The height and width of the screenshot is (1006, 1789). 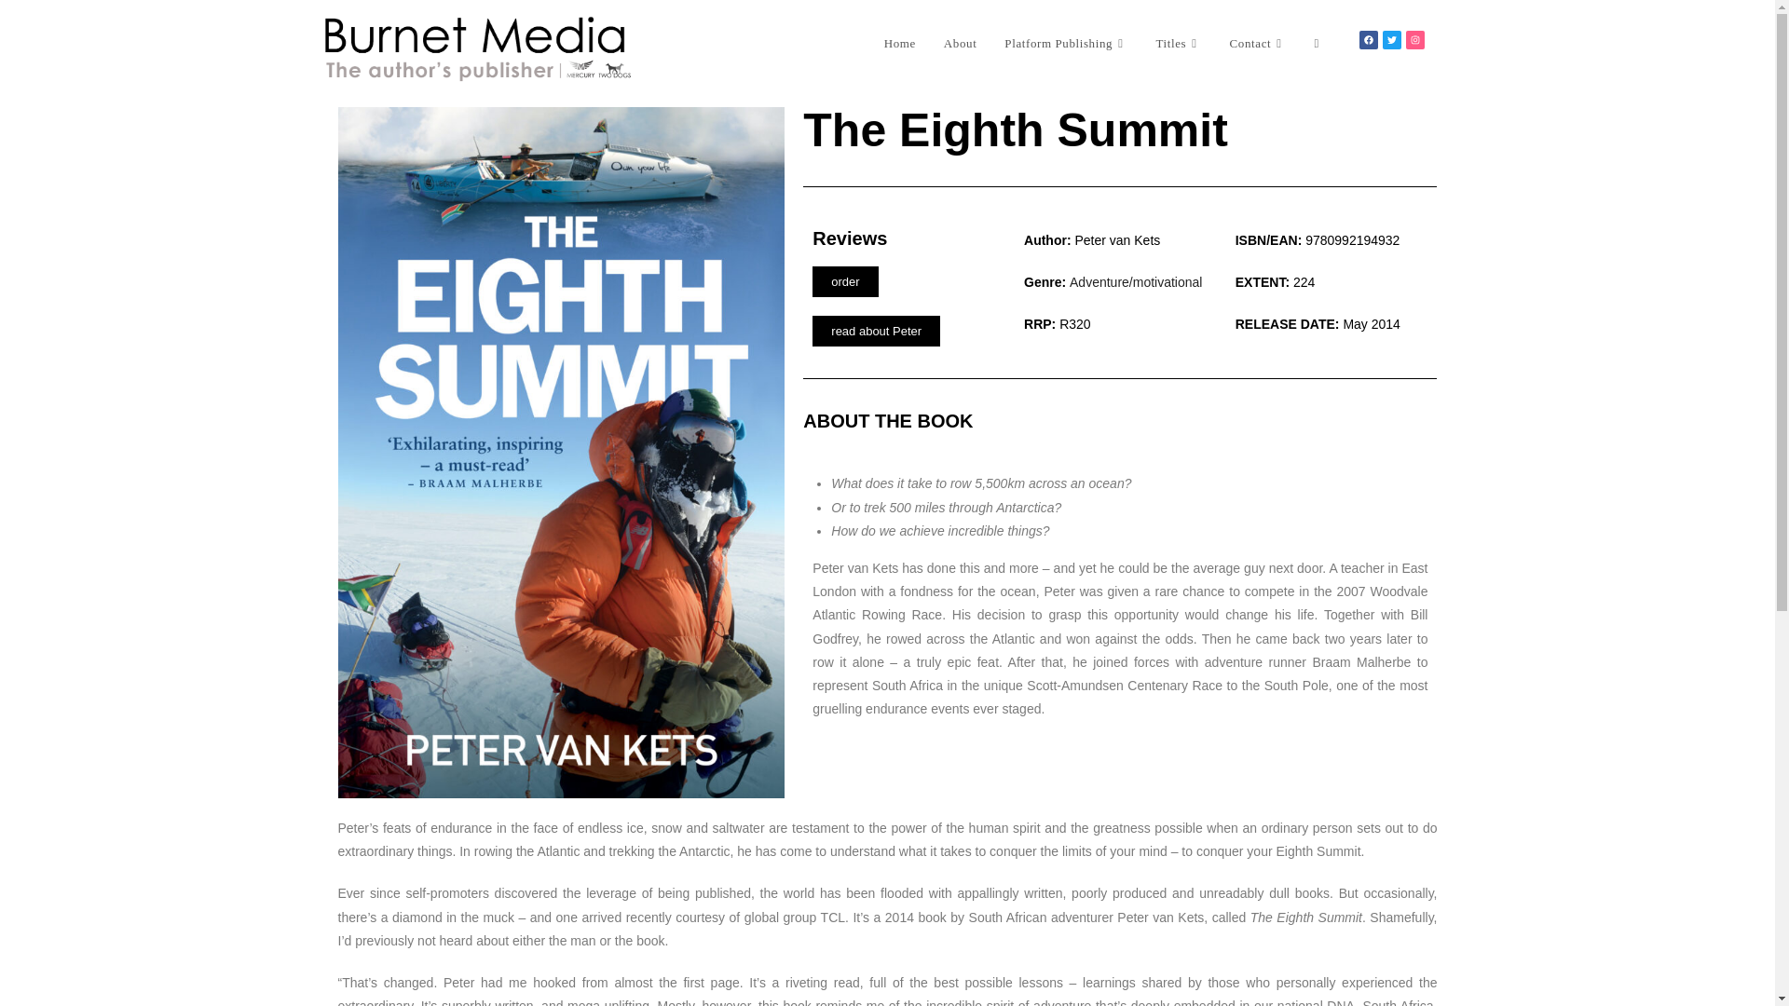 I want to click on About, so click(x=960, y=43).